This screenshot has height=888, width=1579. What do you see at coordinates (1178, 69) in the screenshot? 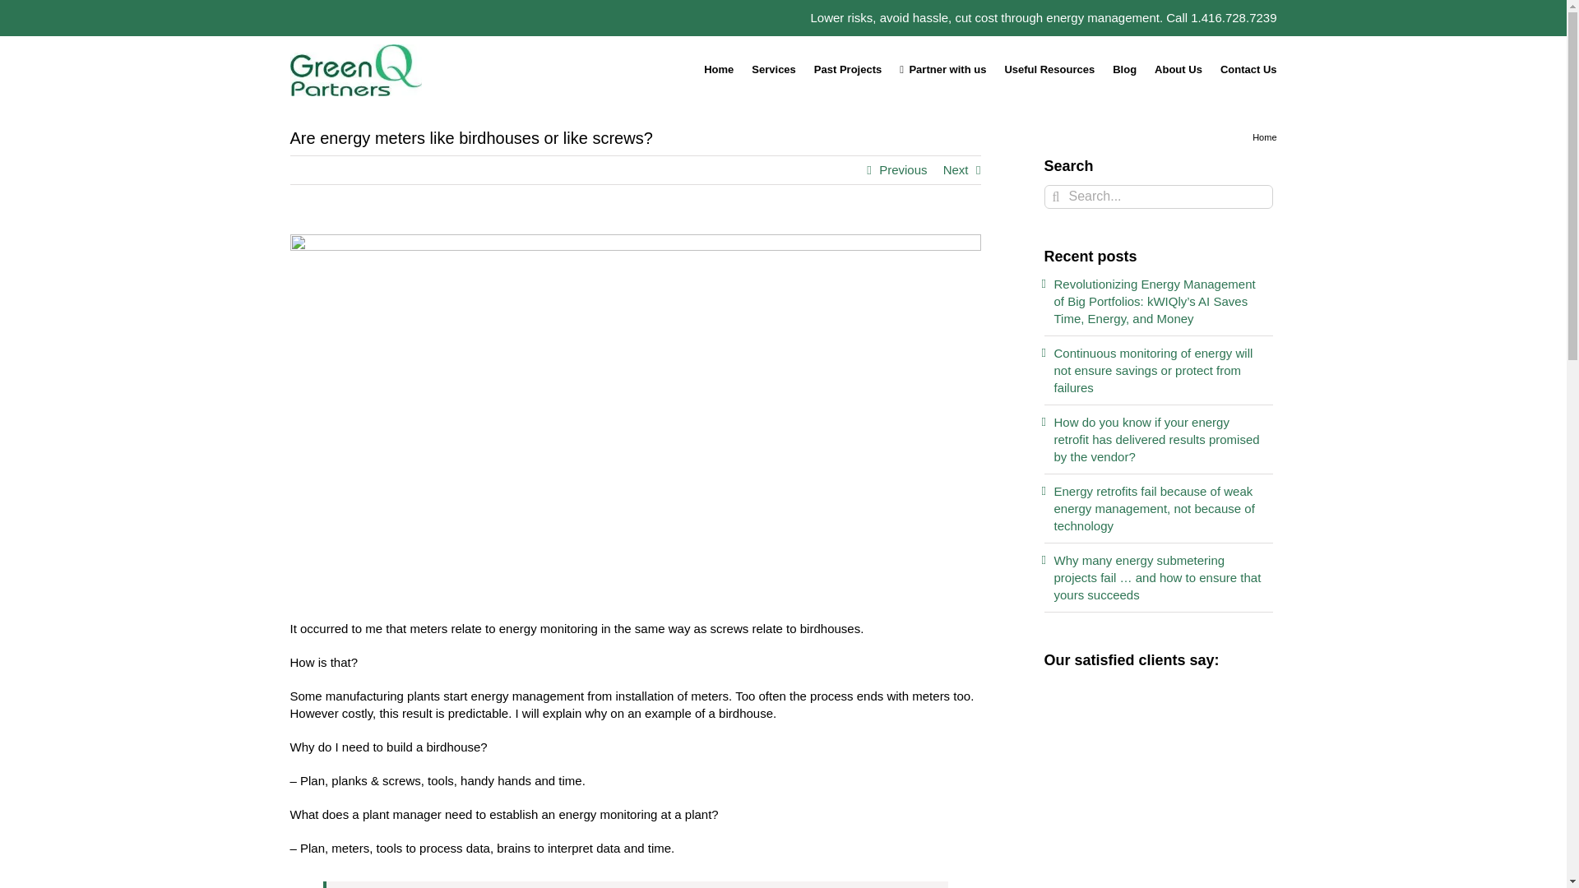
I see `About Us` at bounding box center [1178, 69].